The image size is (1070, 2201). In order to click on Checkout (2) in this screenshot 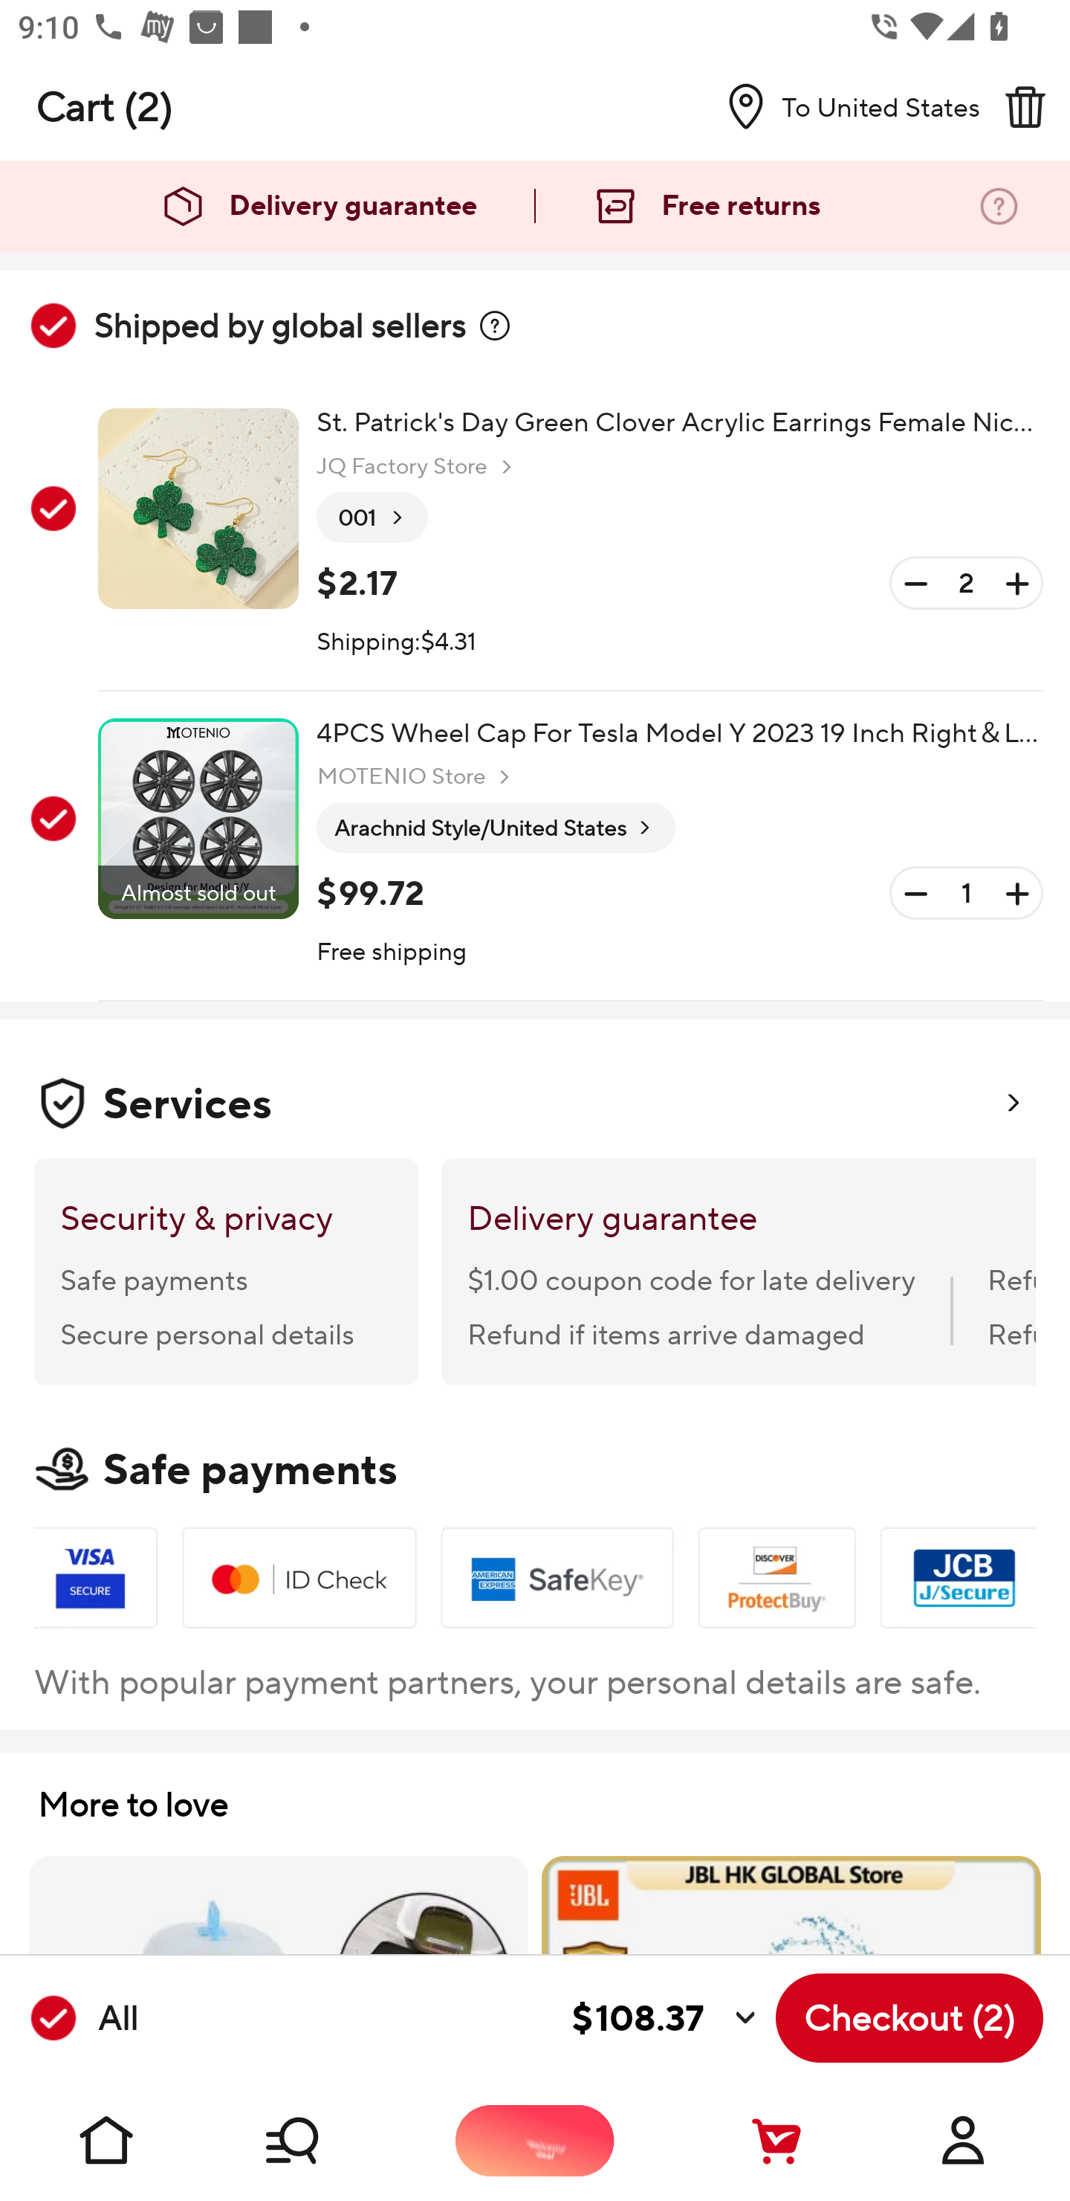, I will do `click(909, 2018)`.